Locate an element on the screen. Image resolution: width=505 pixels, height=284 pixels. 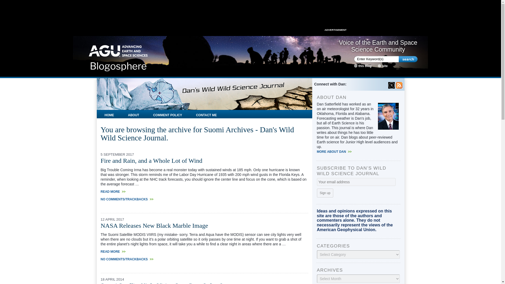
Permanent Link to NASA Releases New Black Marble Image is located at coordinates (154, 225).